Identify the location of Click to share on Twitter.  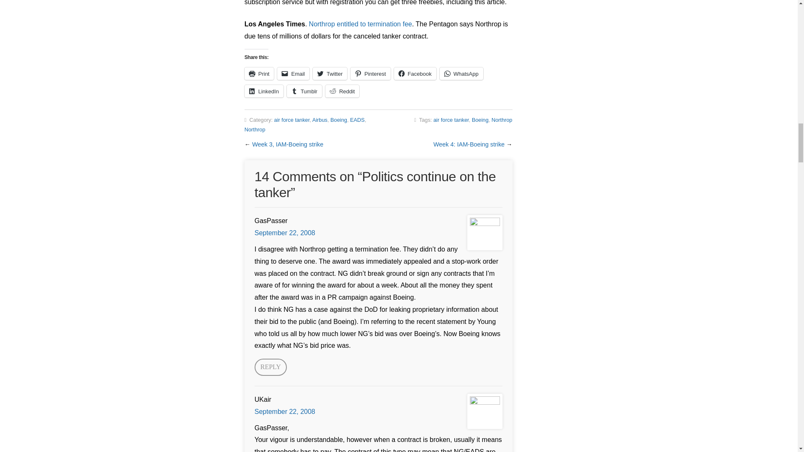
(330, 74).